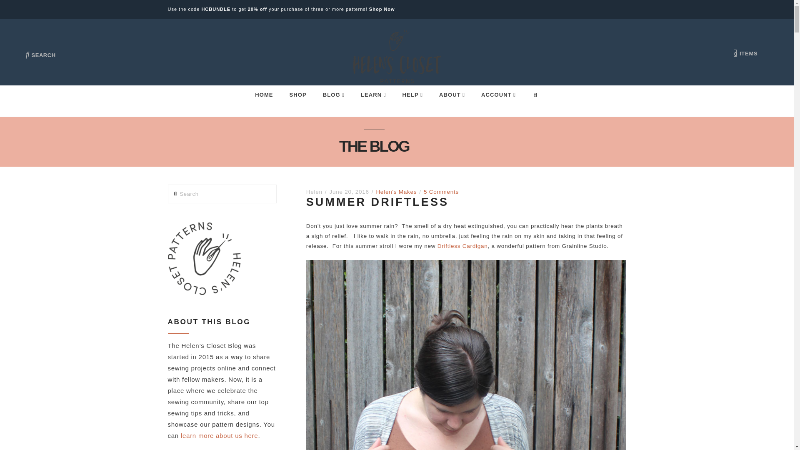  I want to click on ABOUT, so click(452, 91).